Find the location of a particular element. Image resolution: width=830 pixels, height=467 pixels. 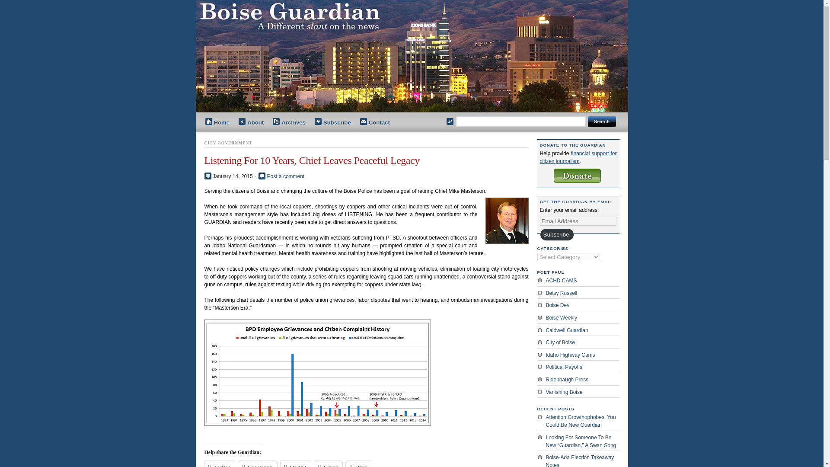

financial support for citizen journalism is located at coordinates (578, 157).